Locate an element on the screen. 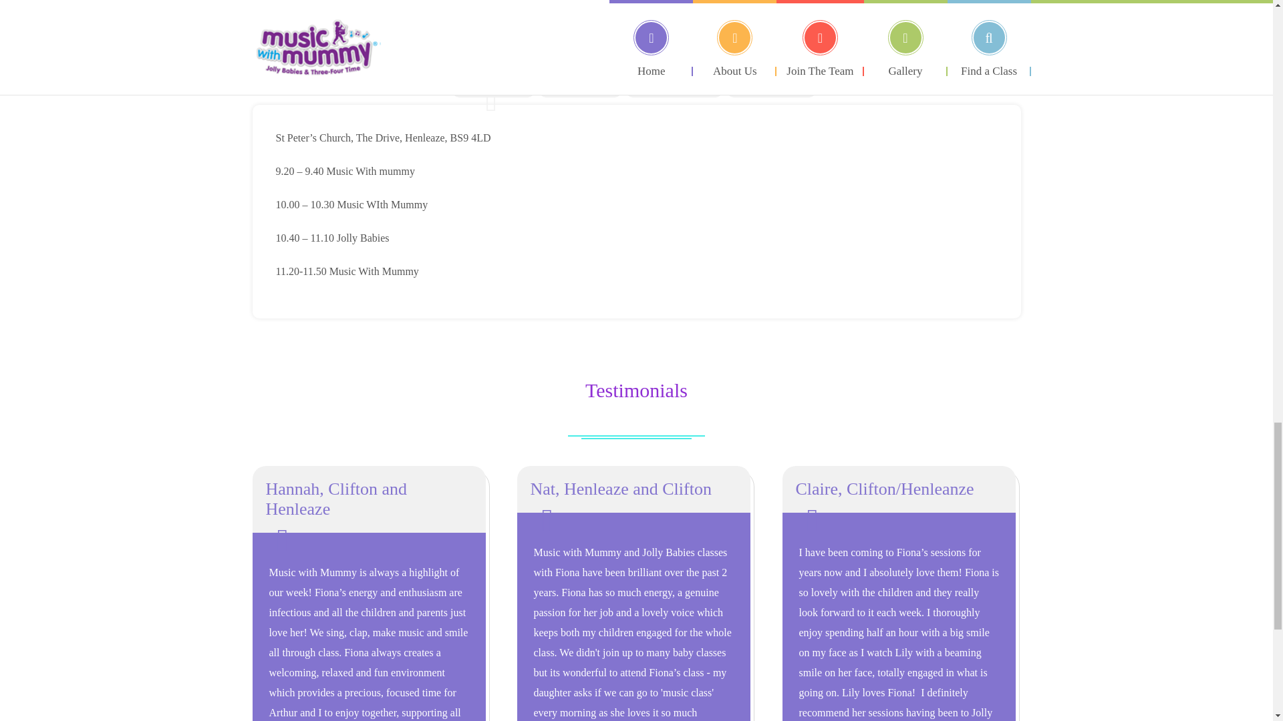 The image size is (1283, 721). Wednesday is located at coordinates (674, 81).